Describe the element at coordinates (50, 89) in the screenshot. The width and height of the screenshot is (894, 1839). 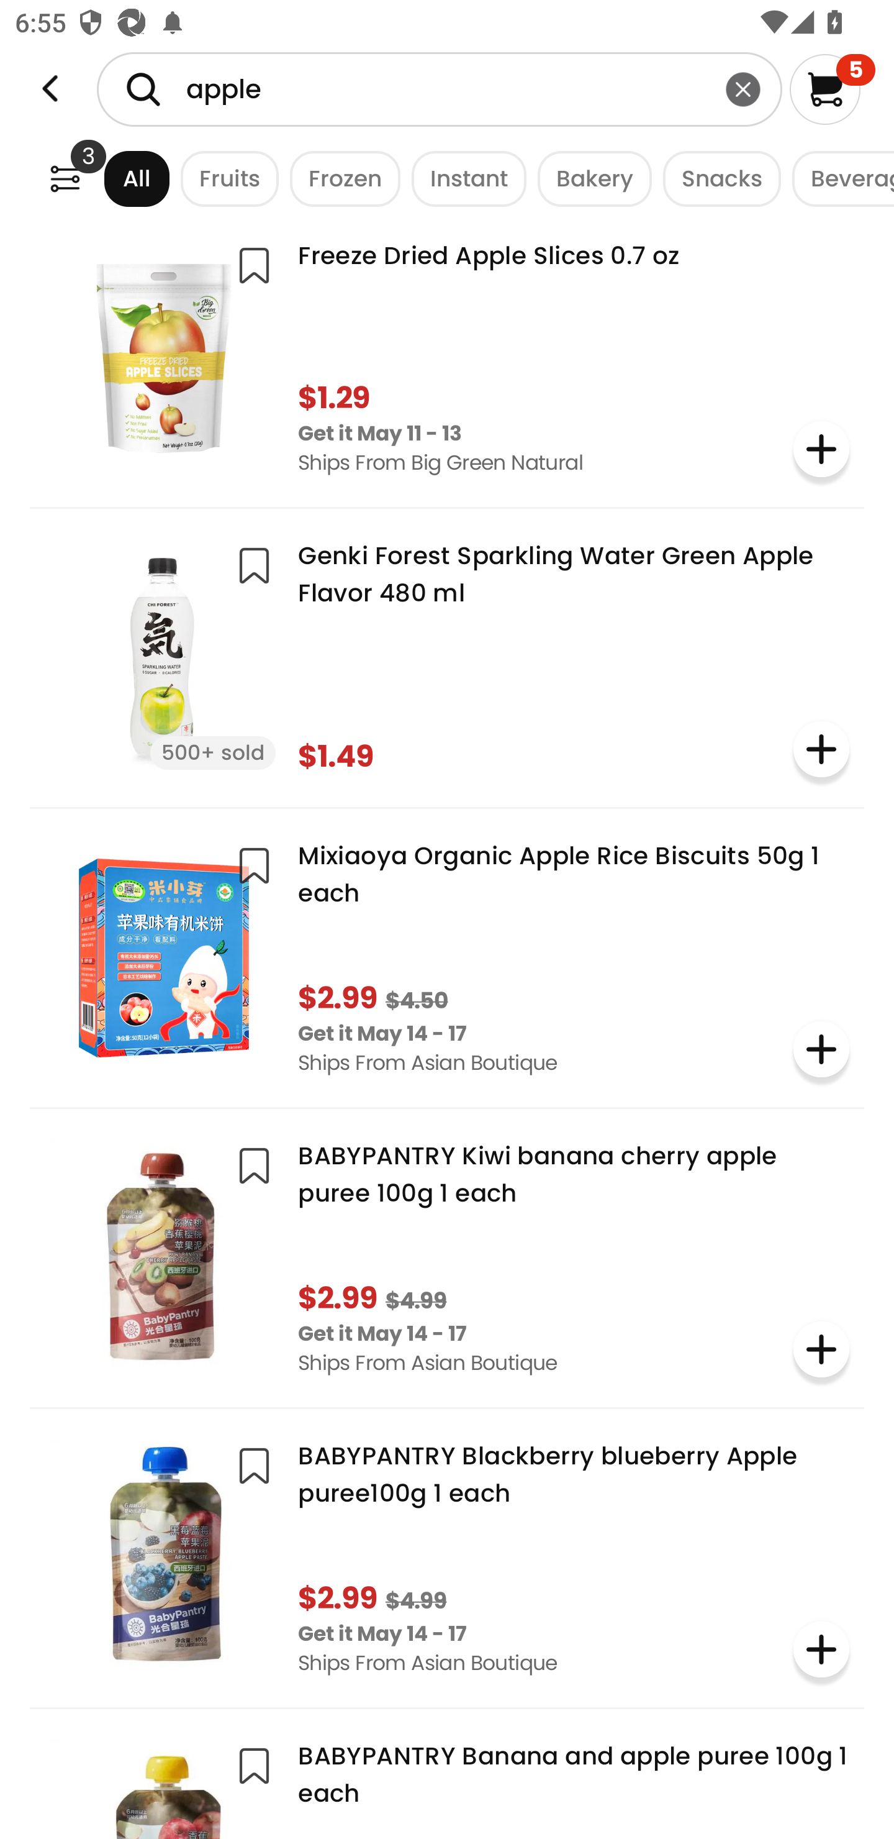
I see `Weee!` at that location.